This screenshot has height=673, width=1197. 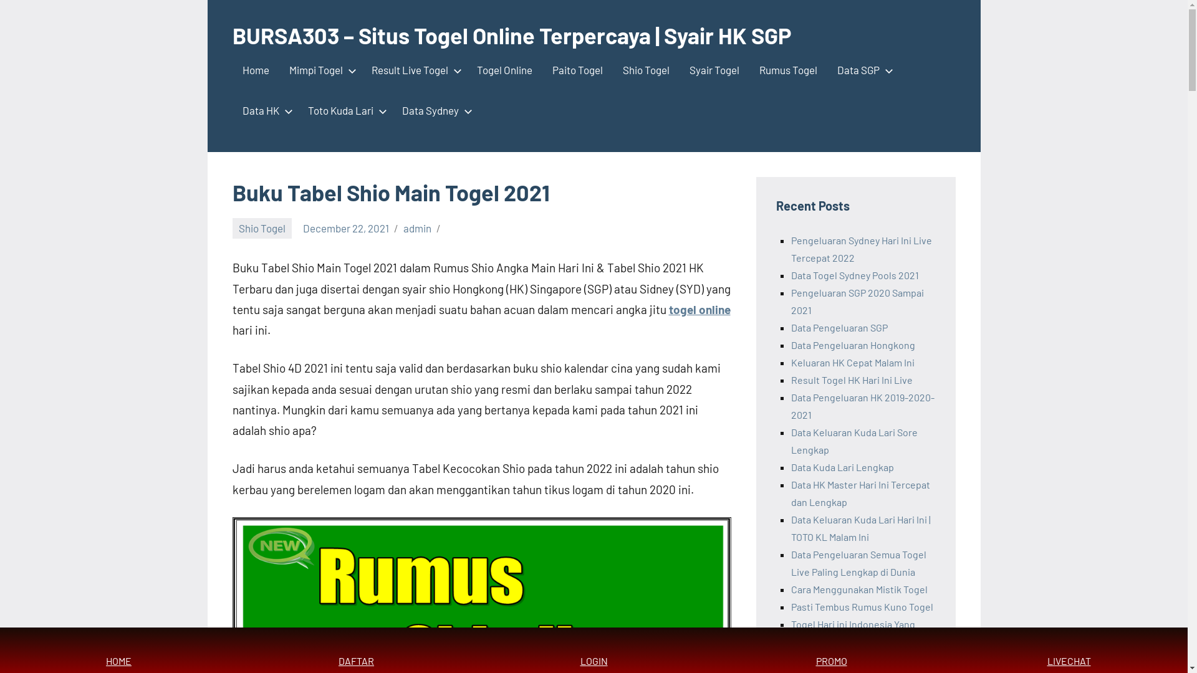 What do you see at coordinates (699, 309) in the screenshot?
I see `togel online` at bounding box center [699, 309].